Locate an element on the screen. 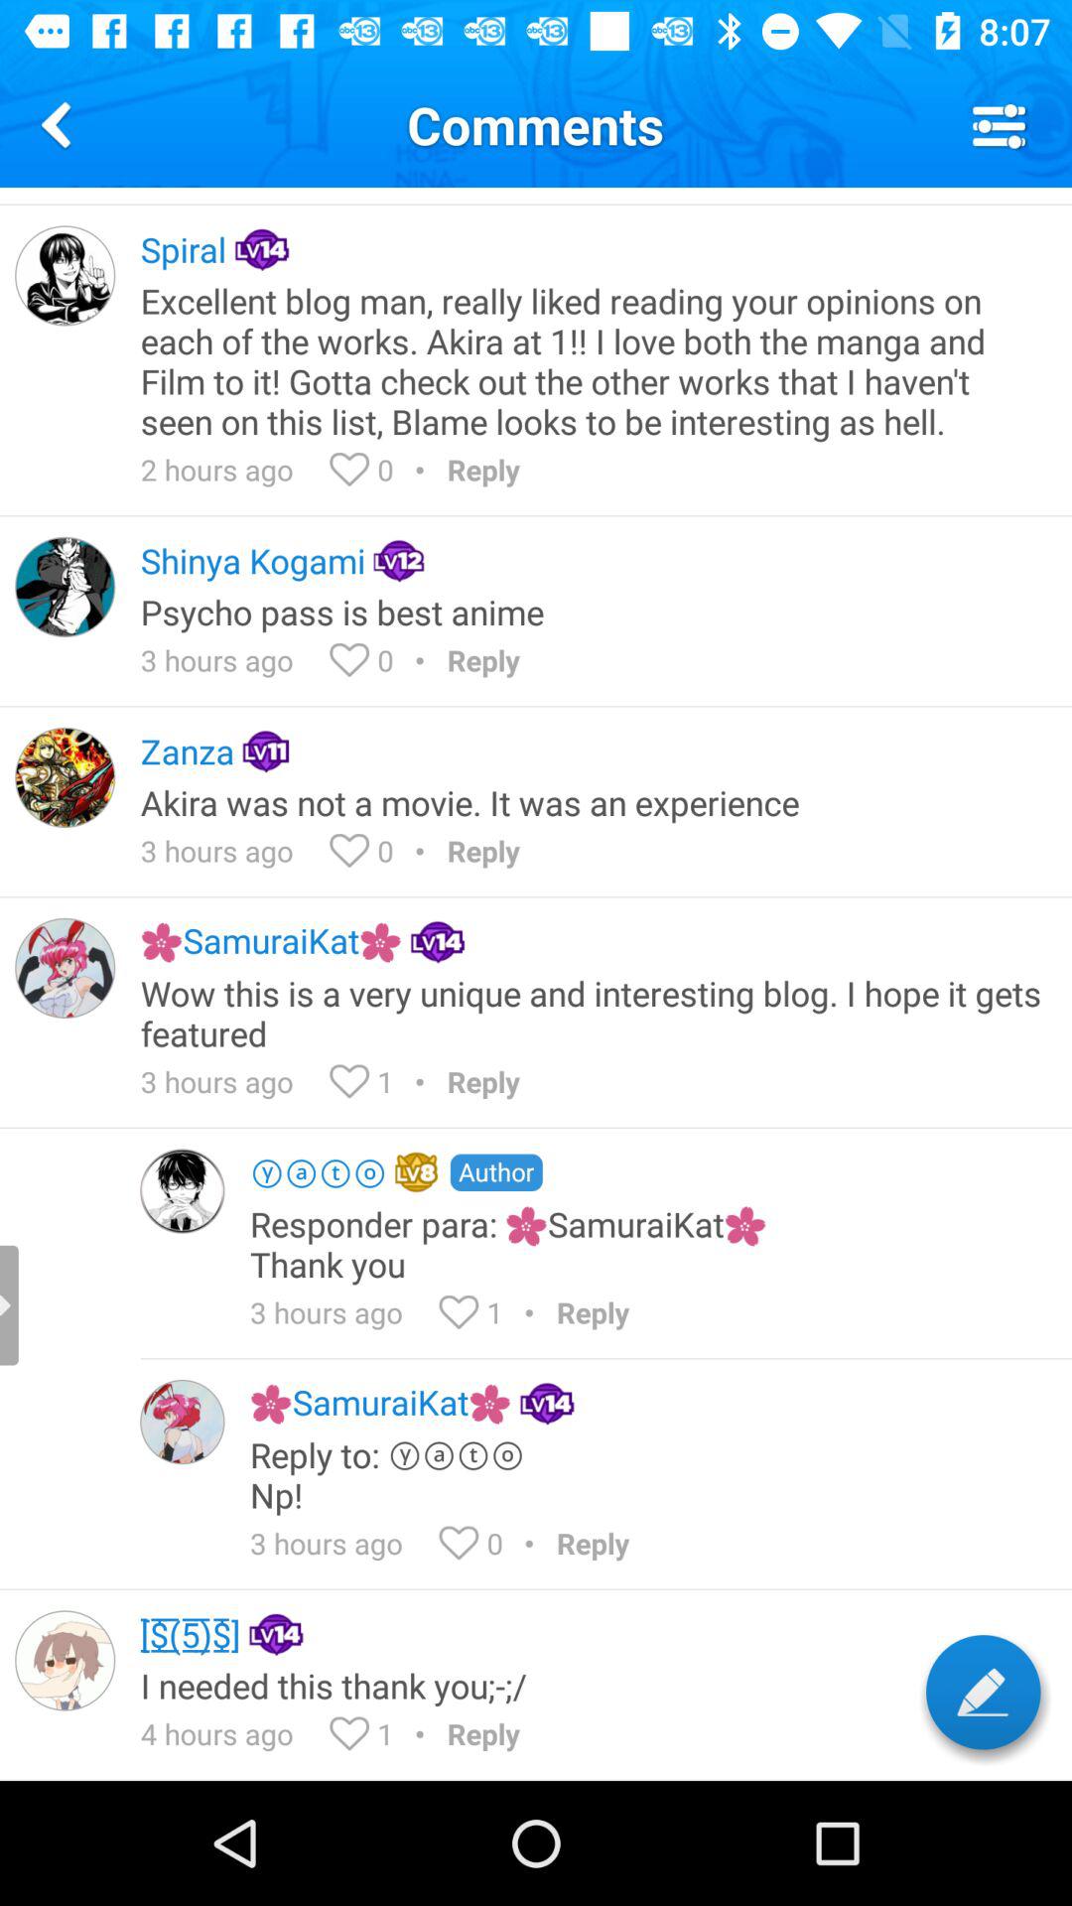 The width and height of the screenshot is (1072, 1906). scroll until akira was not item is located at coordinates (593, 802).